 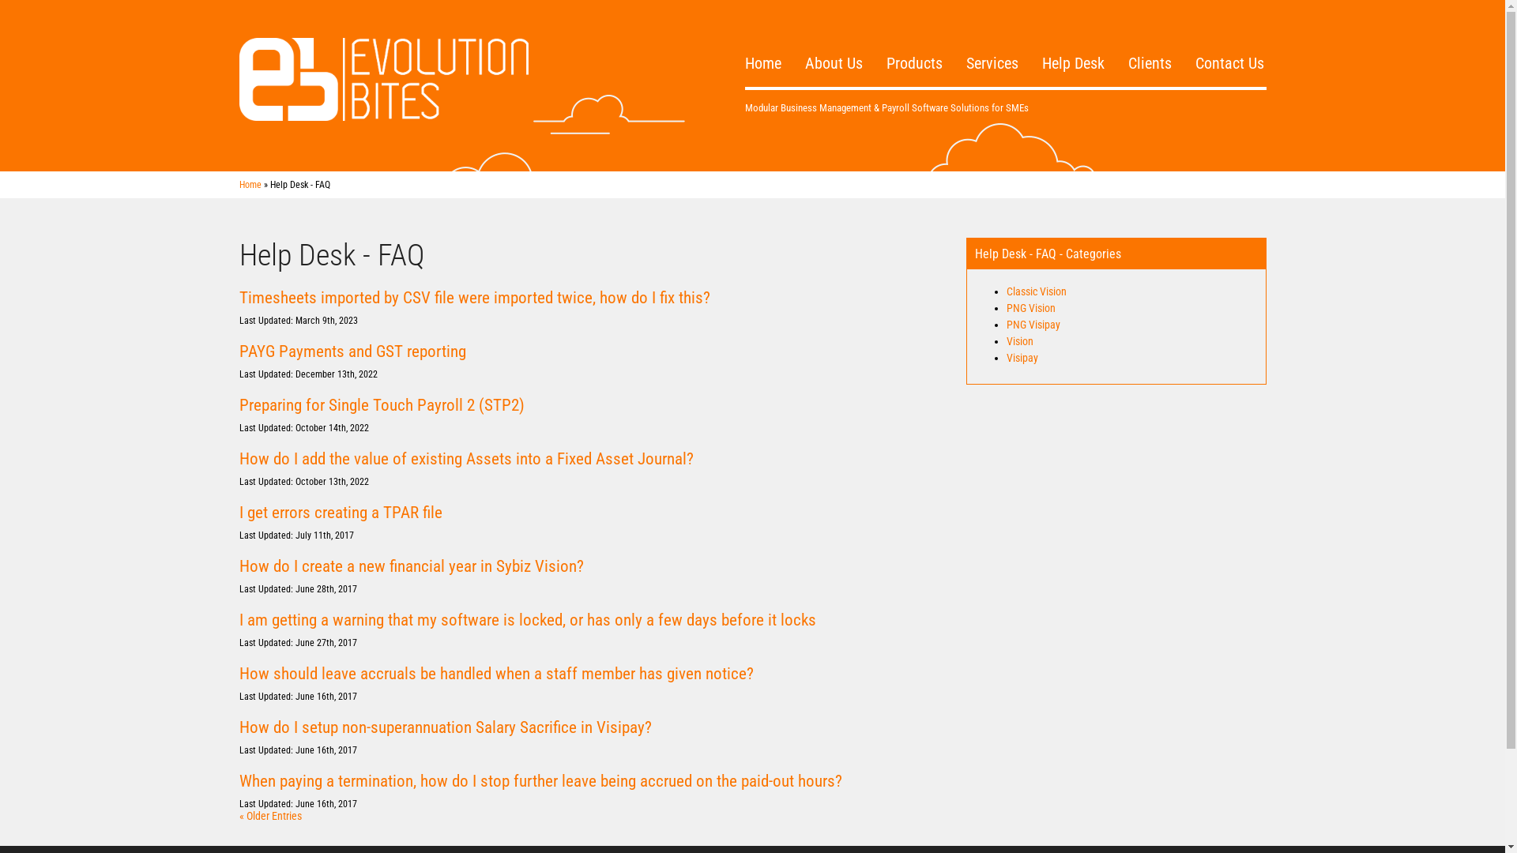 I want to click on About Us, so click(x=833, y=36).